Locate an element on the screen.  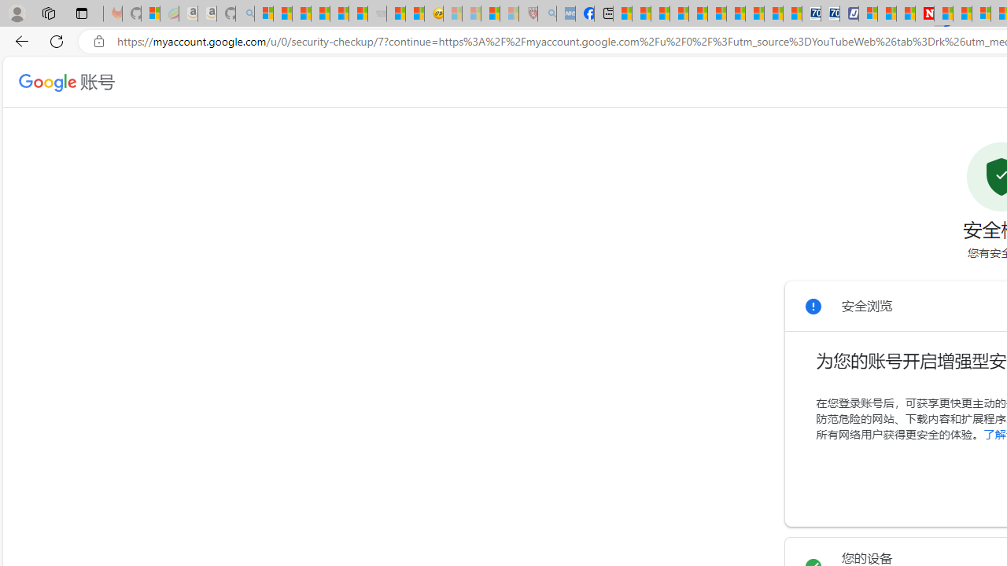
12 Popular Science Lies that Must be Corrected - Sleeping is located at coordinates (510, 14).